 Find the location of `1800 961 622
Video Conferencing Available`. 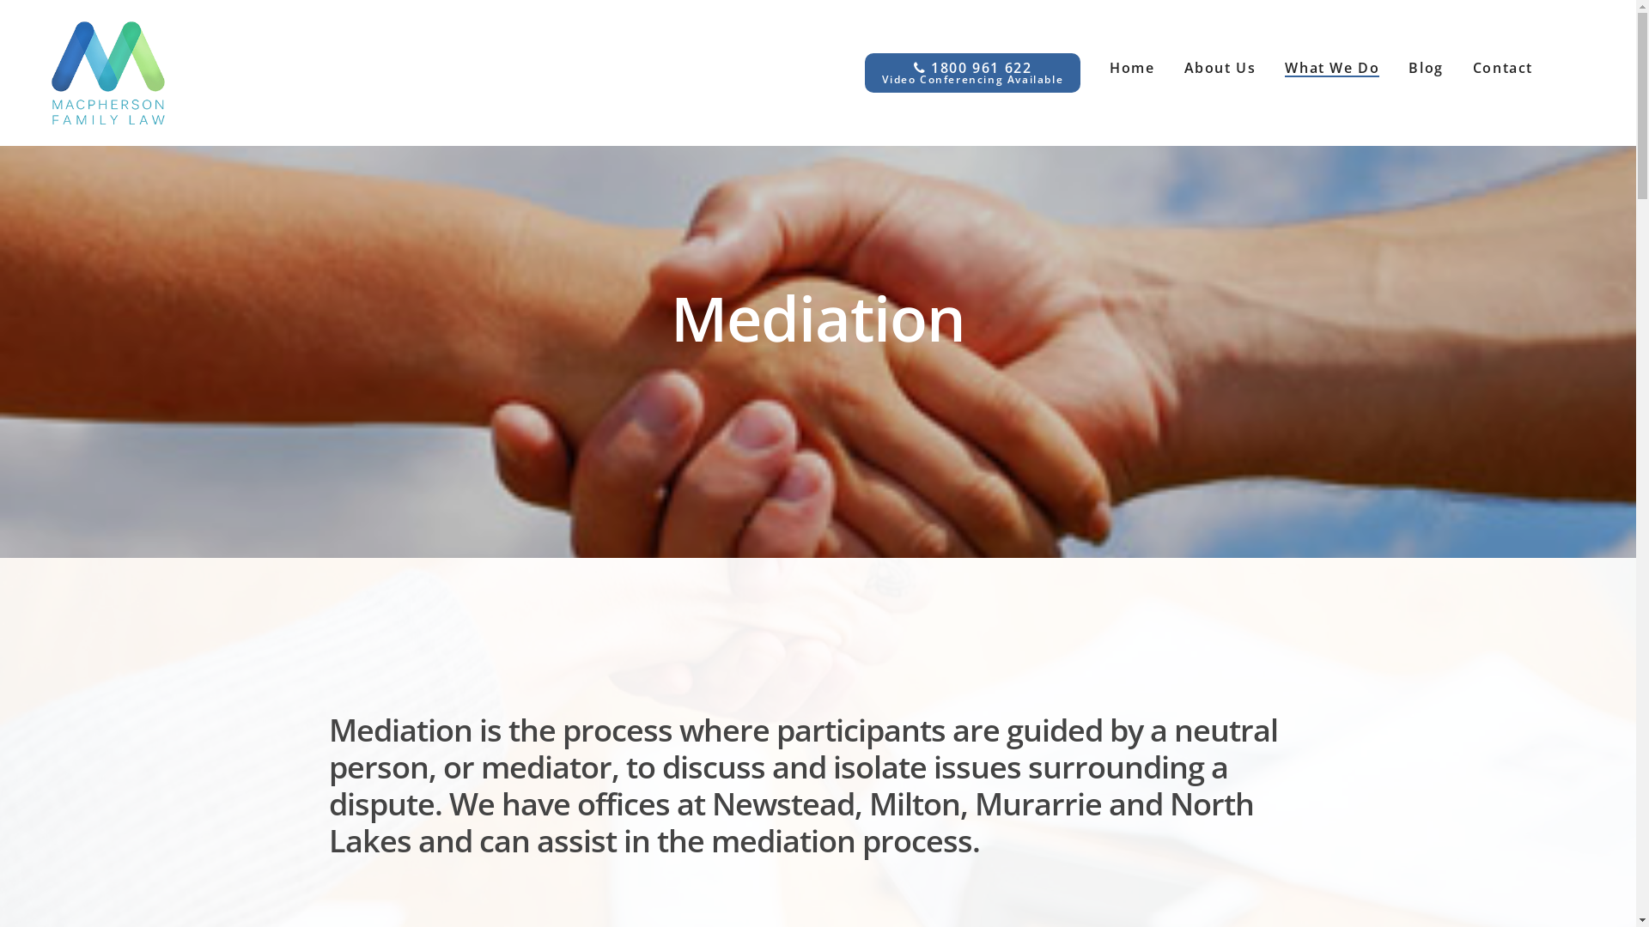

1800 961 622
Video Conferencing Available is located at coordinates (972, 73).